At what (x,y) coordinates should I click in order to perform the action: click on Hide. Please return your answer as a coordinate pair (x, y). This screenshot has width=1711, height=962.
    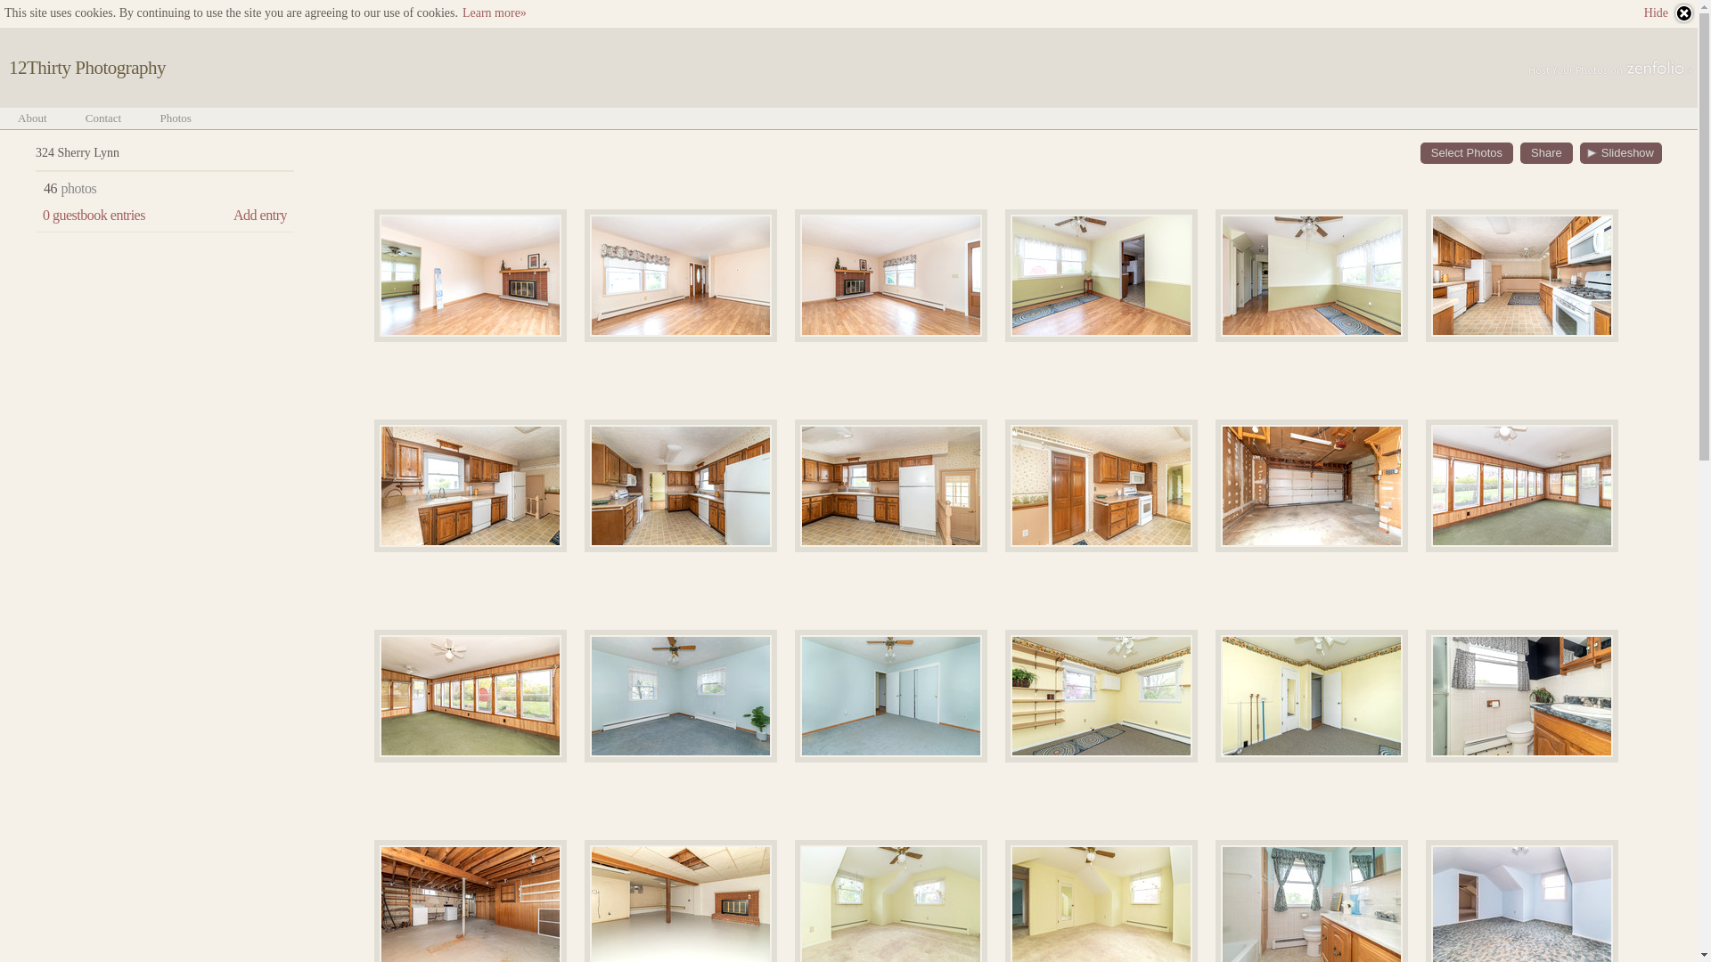
    Looking at the image, I should click on (1670, 13).